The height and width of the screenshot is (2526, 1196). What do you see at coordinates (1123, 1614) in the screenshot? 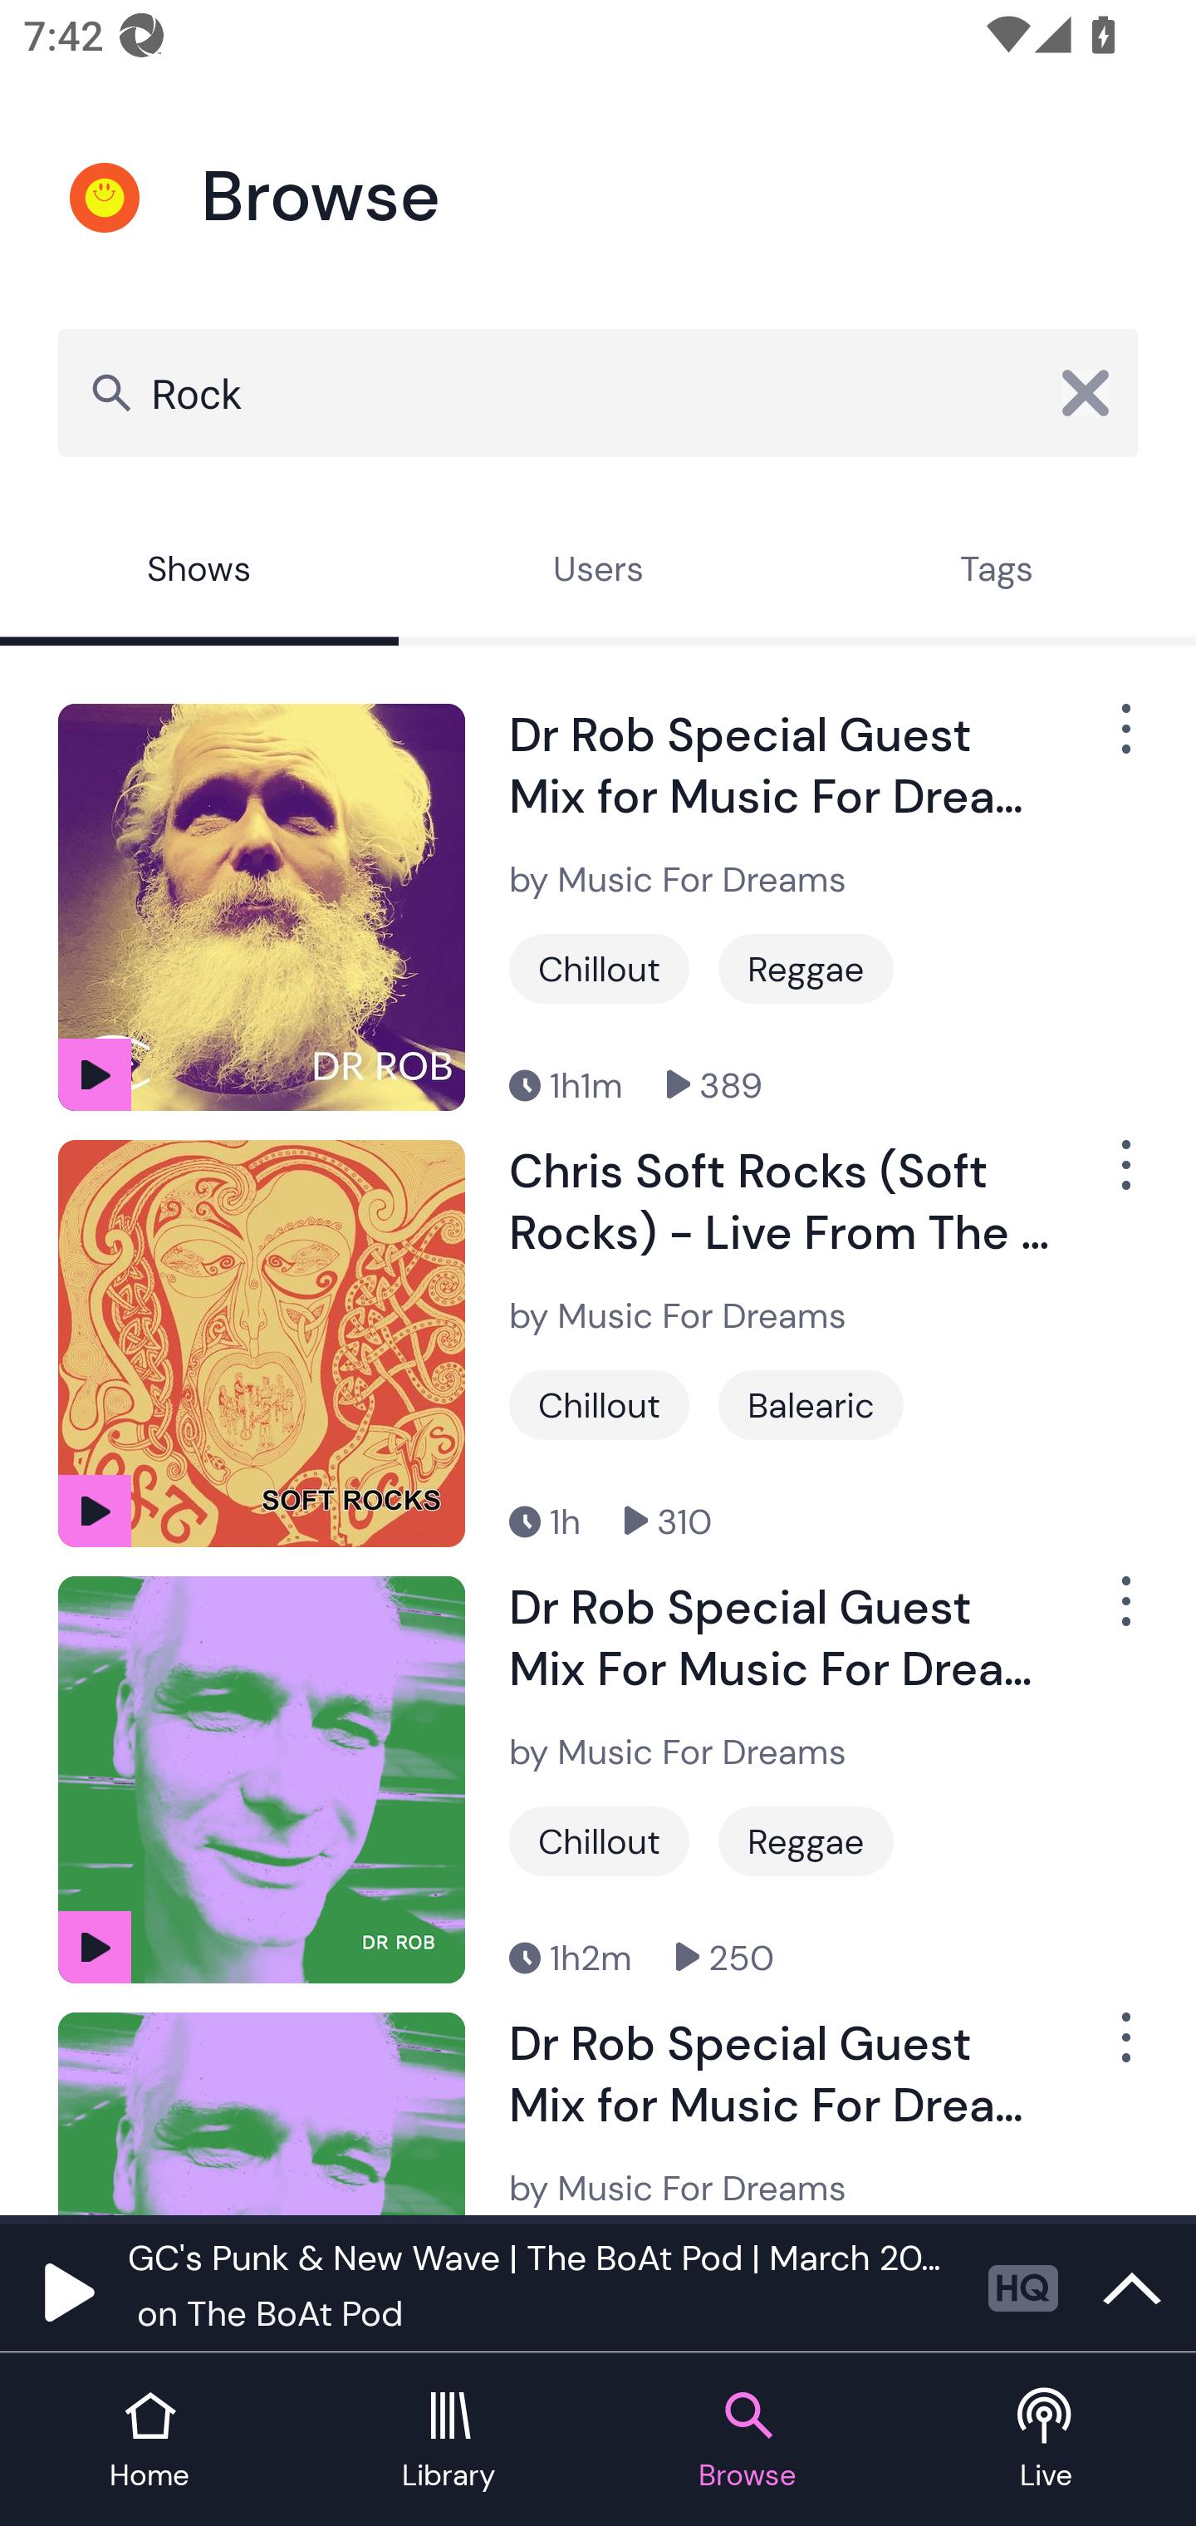
I see `Show Options Menu Button` at bounding box center [1123, 1614].